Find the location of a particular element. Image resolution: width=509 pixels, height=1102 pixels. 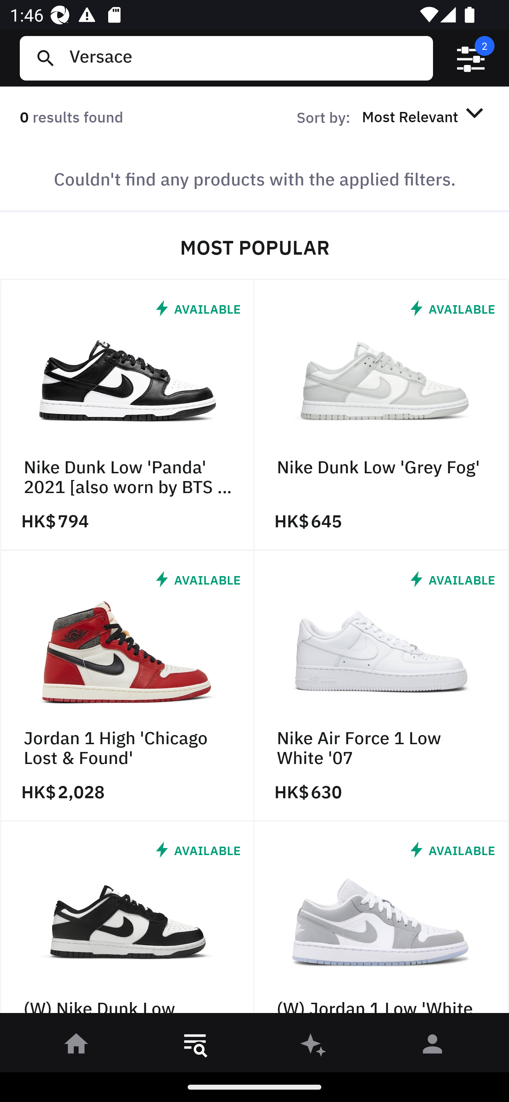

 AVAILABLE Nike Dunk Low 'Grey Fog' HK$ 645 is located at coordinates (382, 415).